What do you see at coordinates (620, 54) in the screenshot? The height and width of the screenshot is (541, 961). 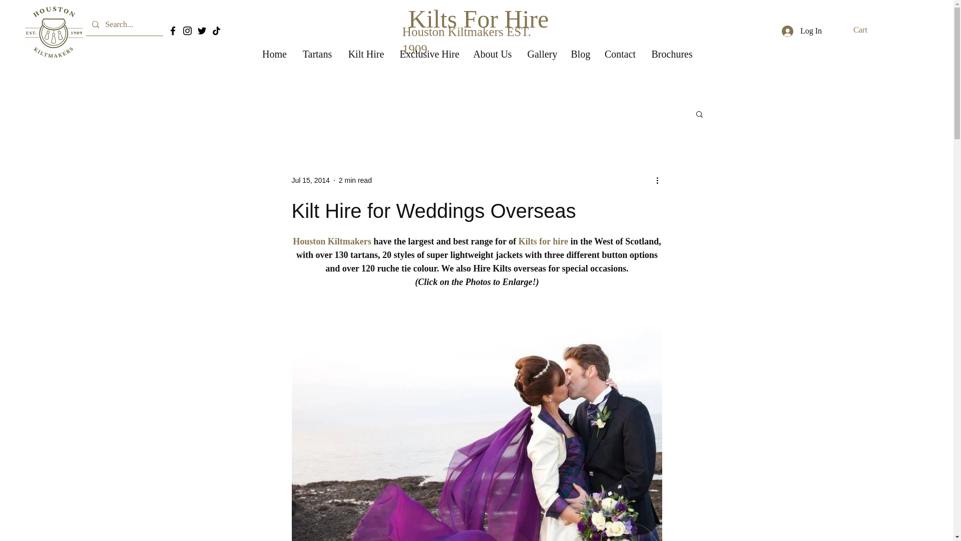 I see `Contact` at bounding box center [620, 54].